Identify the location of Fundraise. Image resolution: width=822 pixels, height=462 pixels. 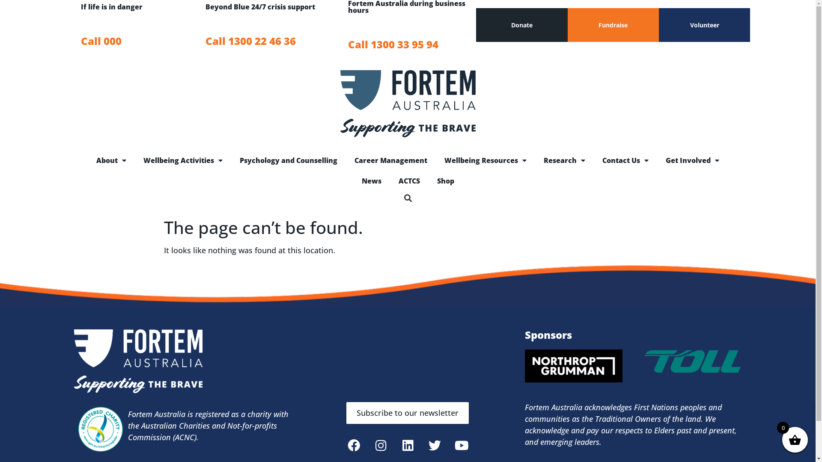
(613, 25).